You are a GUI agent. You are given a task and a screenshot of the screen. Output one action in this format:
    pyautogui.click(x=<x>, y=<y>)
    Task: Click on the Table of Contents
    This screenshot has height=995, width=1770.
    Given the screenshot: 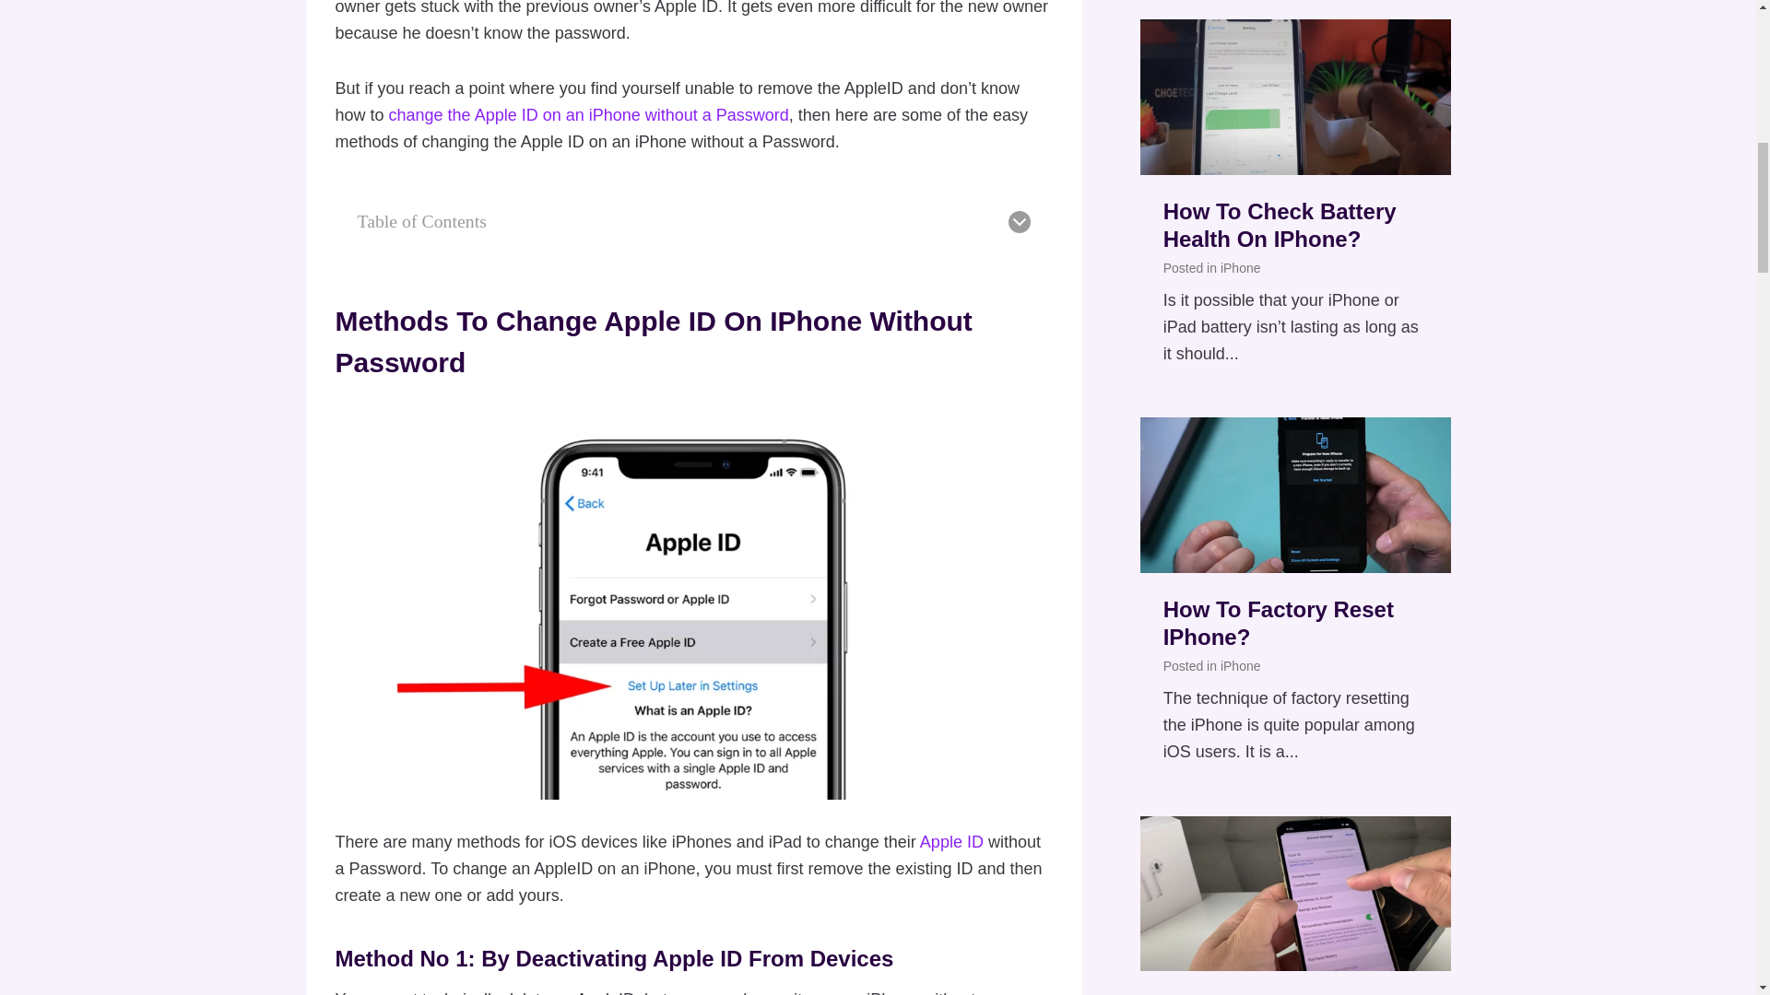 What is the action you would take?
    pyautogui.click(x=693, y=221)
    